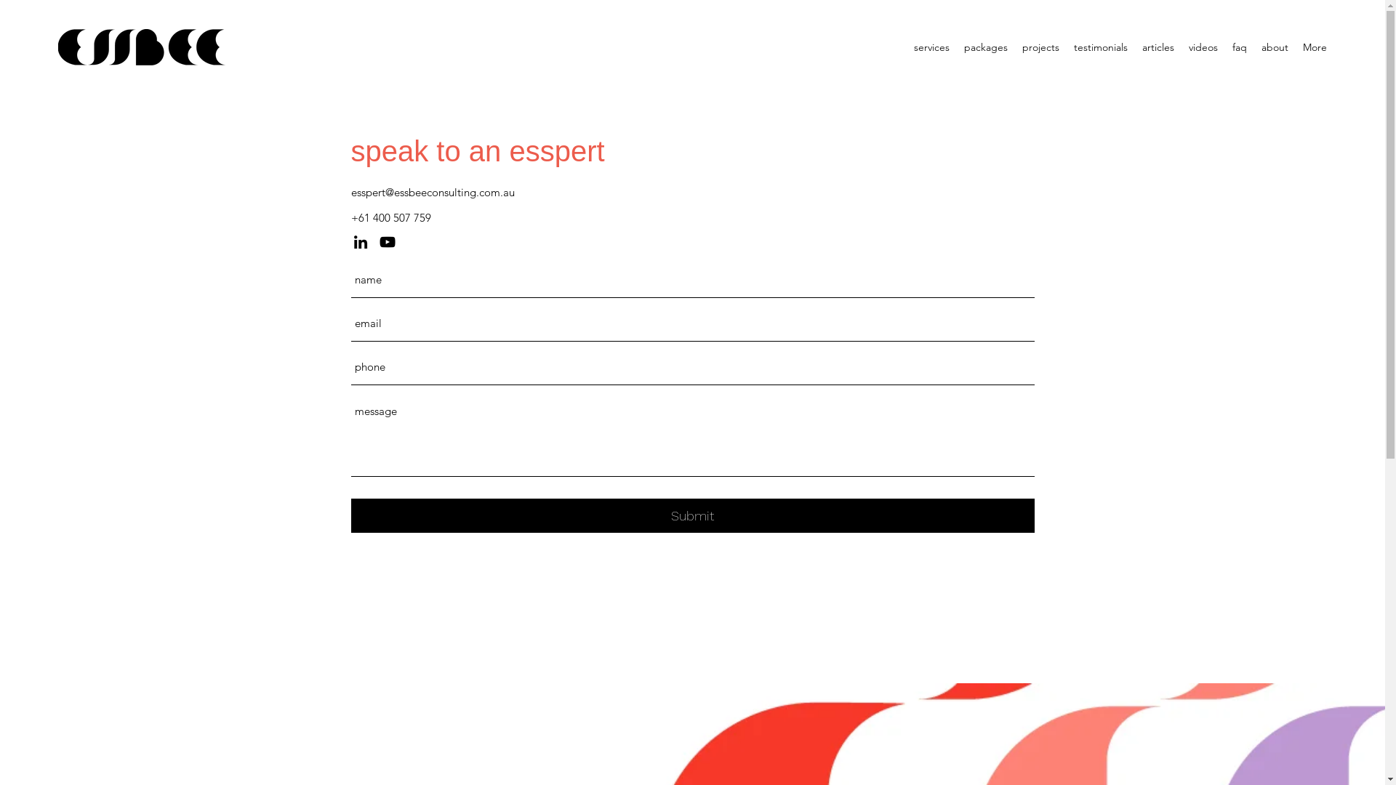 This screenshot has width=1396, height=785. I want to click on packages, so click(986, 47).